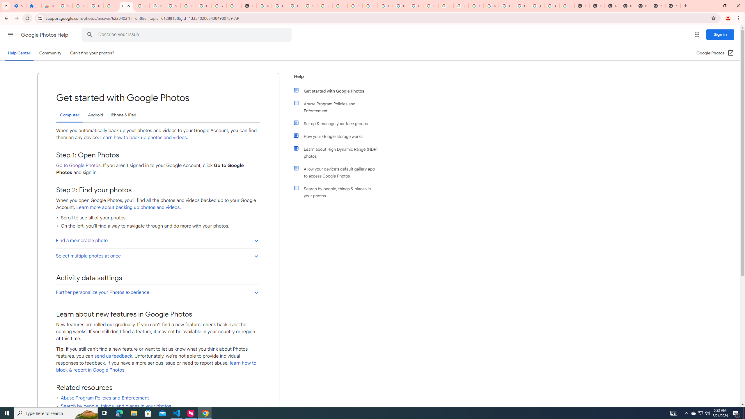  What do you see at coordinates (123, 115) in the screenshot?
I see `iPhone & iPad` at bounding box center [123, 115].